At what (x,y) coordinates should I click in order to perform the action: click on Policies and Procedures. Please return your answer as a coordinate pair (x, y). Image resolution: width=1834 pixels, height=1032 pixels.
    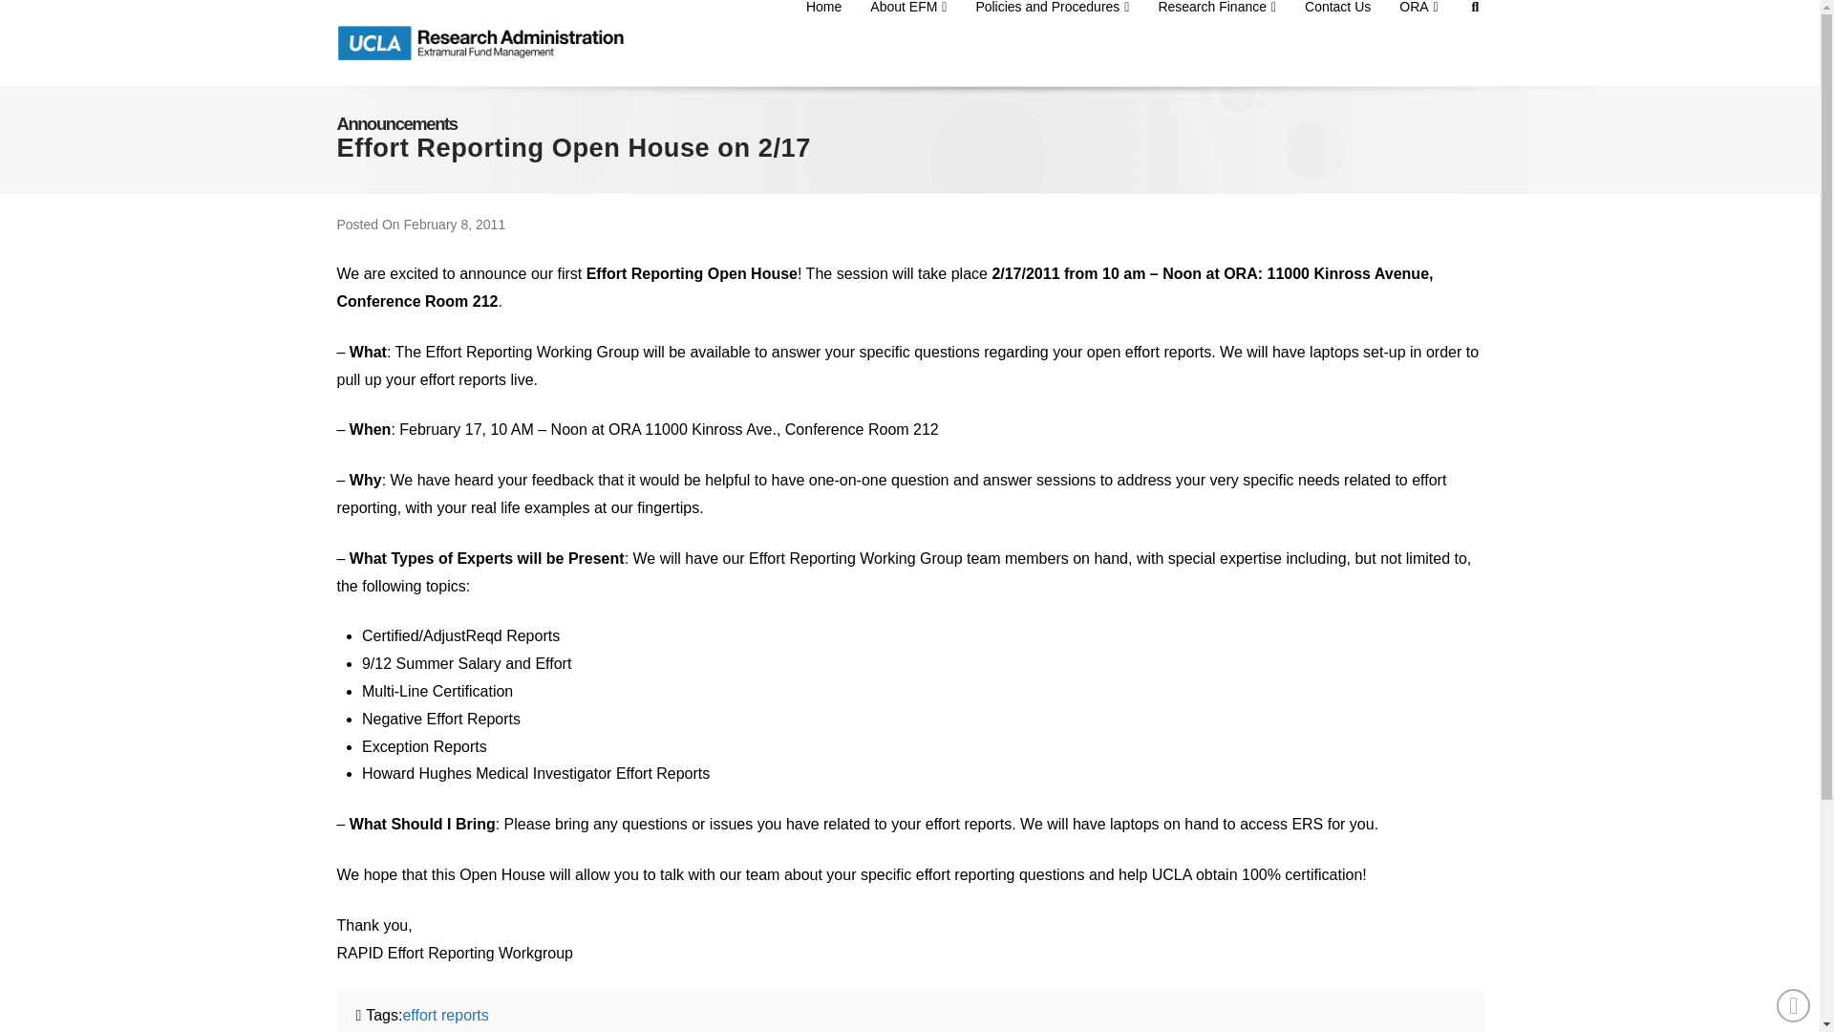
    Looking at the image, I should click on (1052, 42).